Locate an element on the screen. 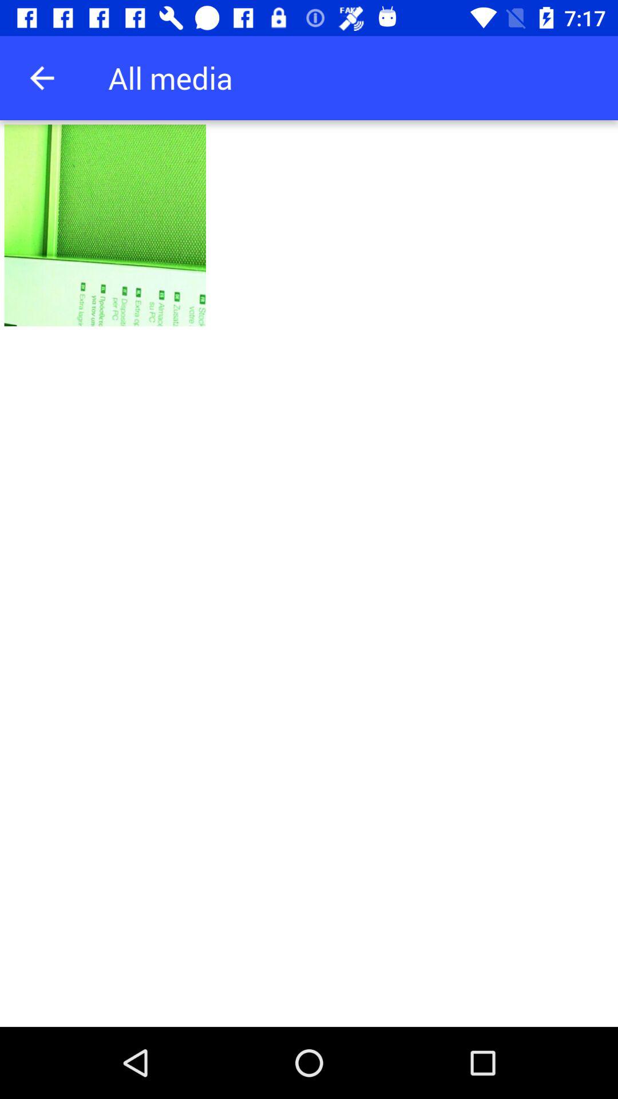 The width and height of the screenshot is (618, 1099). go to previous is located at coordinates (42, 78).